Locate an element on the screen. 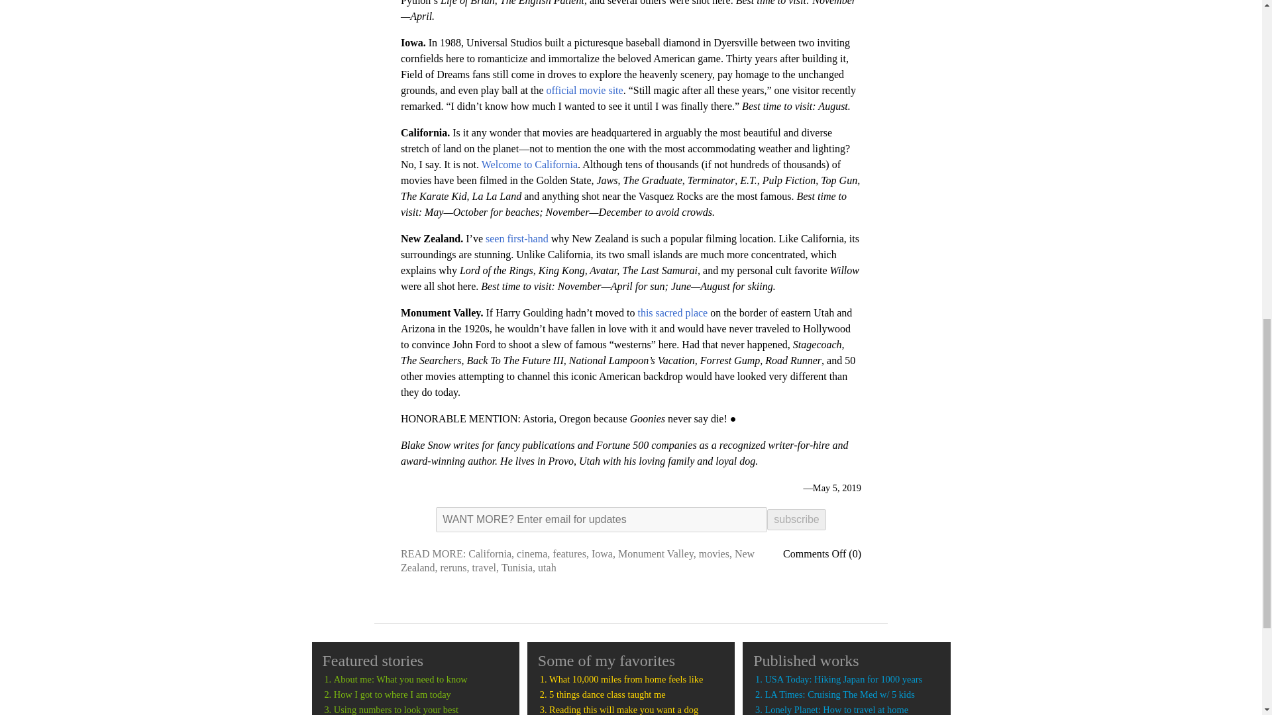  What 10,000 miles from home feels like is located at coordinates (636, 679).